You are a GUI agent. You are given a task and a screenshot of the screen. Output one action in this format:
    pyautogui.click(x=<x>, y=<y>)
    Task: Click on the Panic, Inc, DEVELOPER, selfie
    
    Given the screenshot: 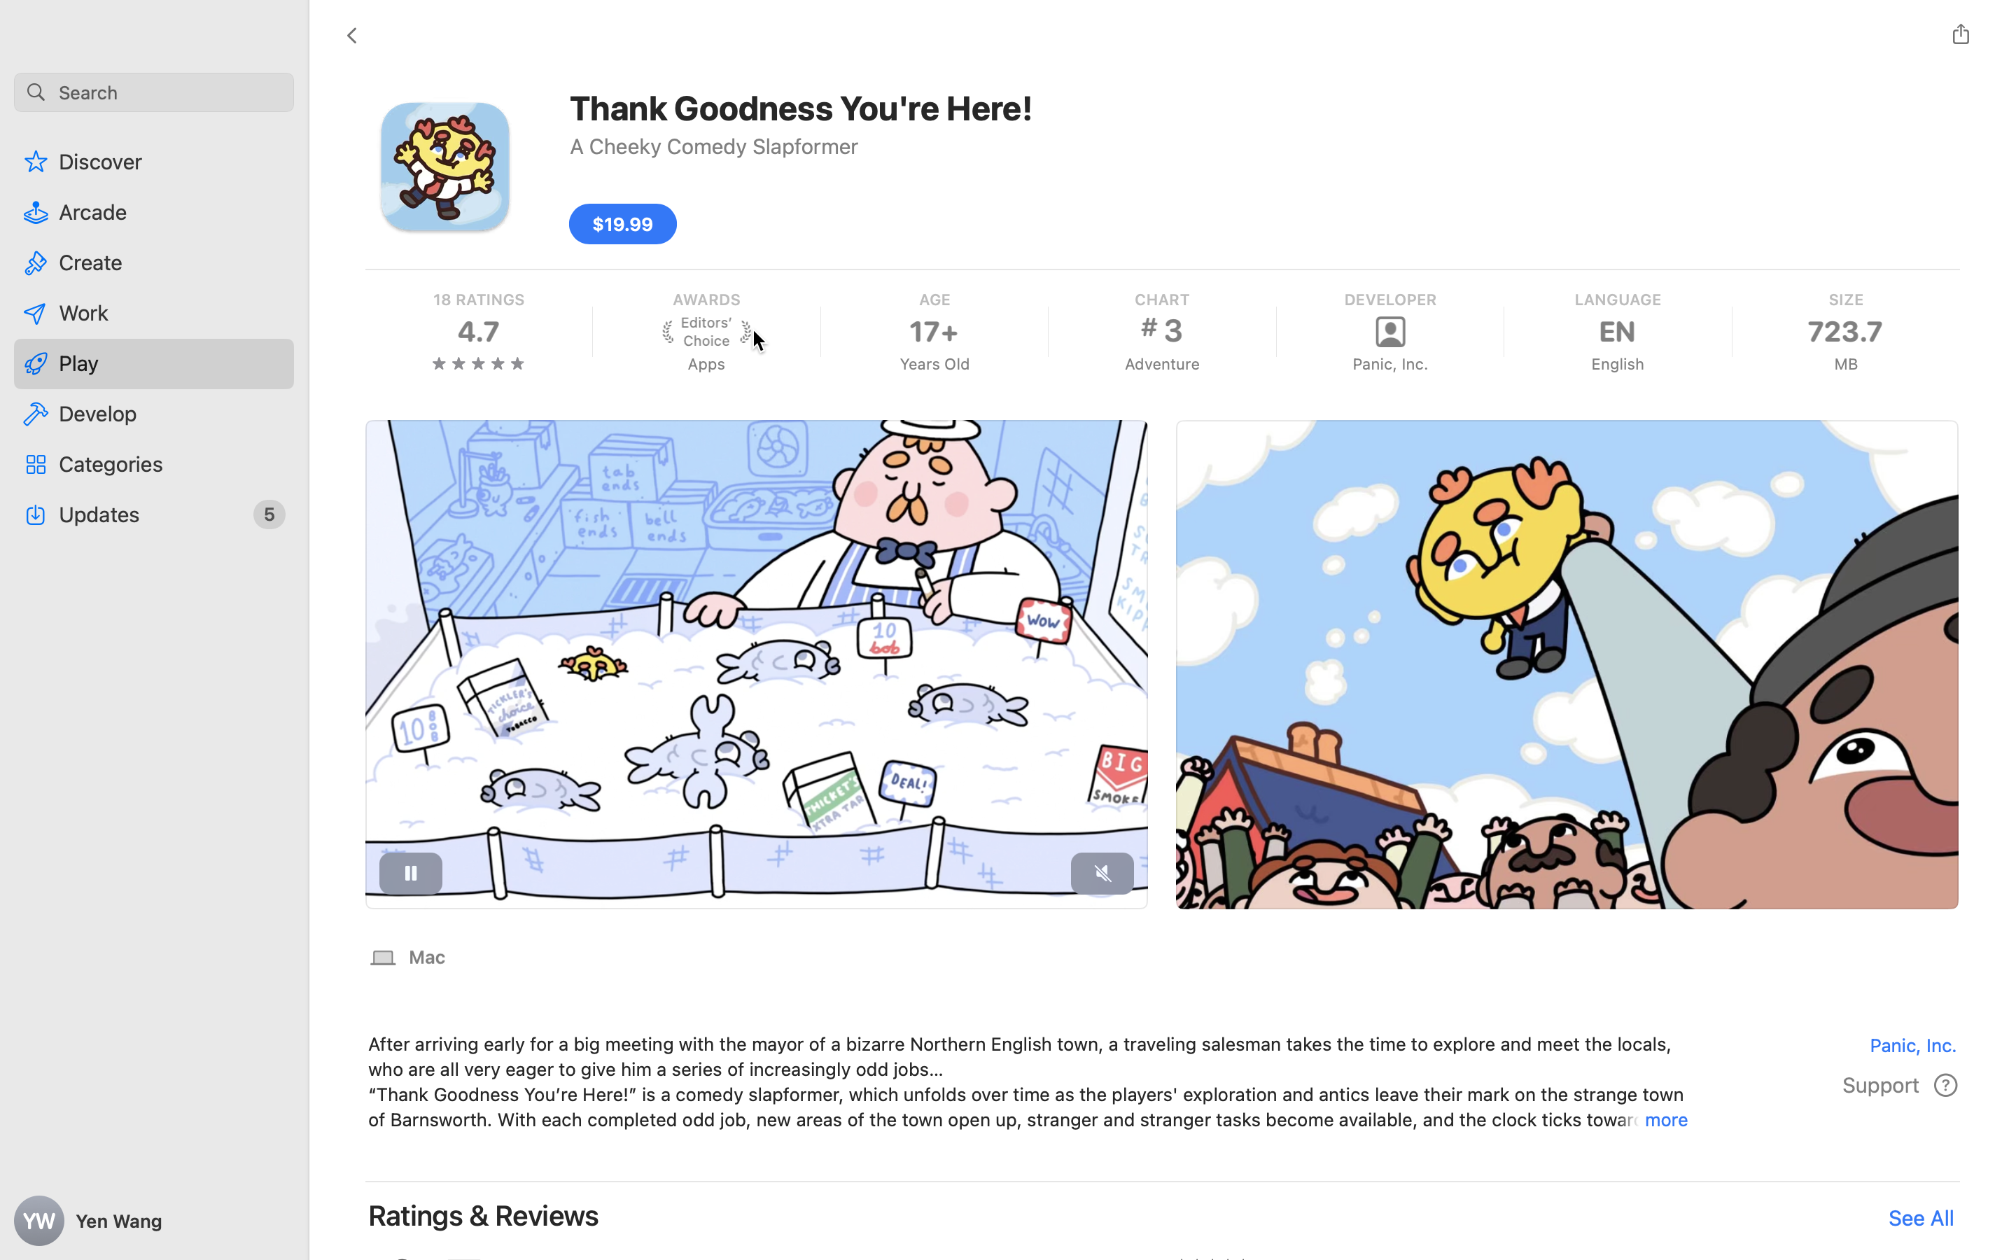 What is the action you would take?
    pyautogui.click(x=1390, y=332)
    